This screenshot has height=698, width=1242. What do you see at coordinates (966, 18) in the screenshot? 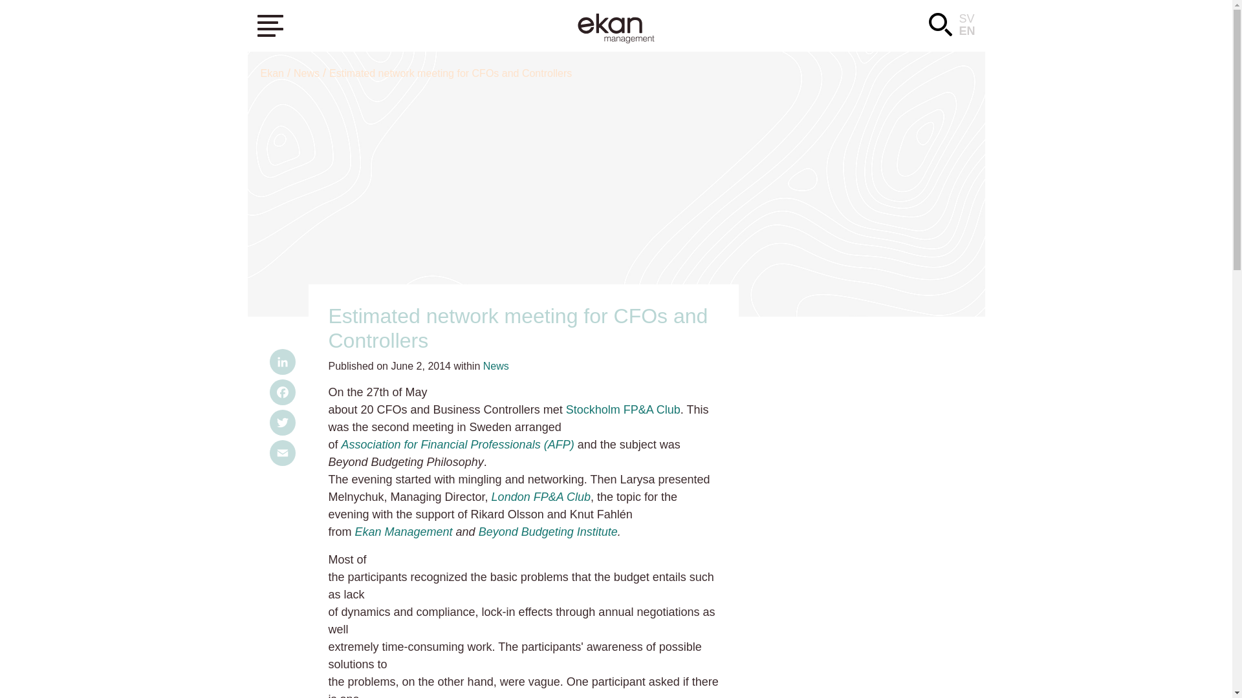
I see `SV` at bounding box center [966, 18].